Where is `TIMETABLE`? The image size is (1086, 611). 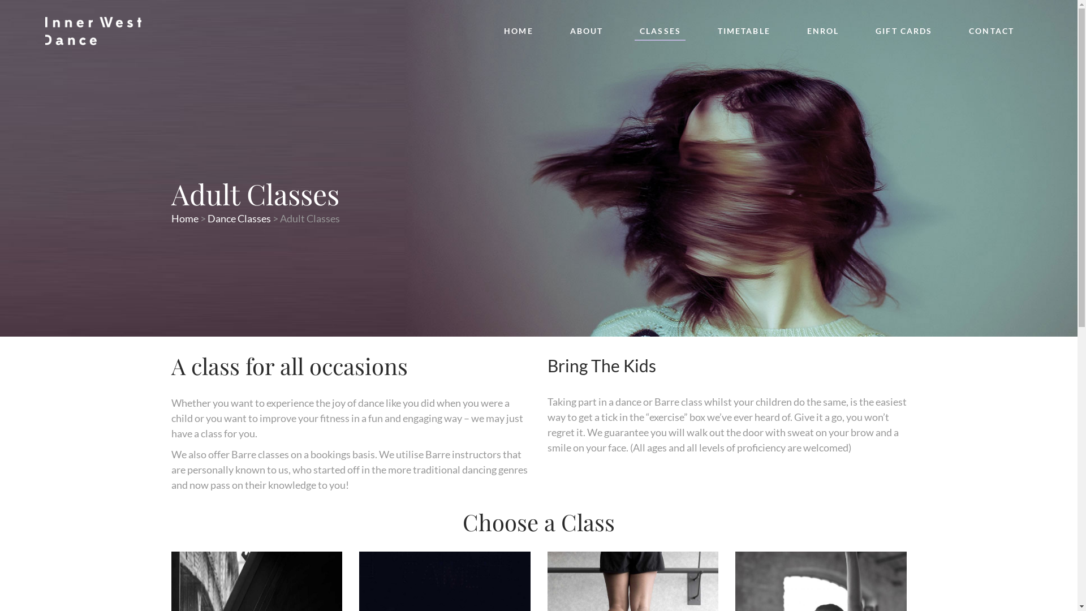
TIMETABLE is located at coordinates (744, 31).